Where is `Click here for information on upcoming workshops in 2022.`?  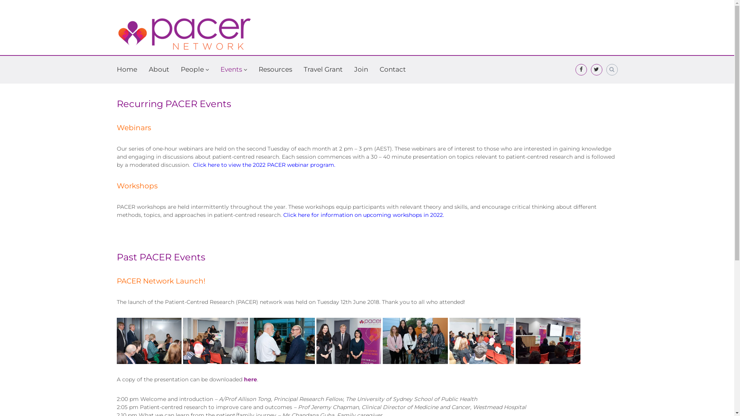 Click here for information on upcoming workshops in 2022. is located at coordinates (363, 215).